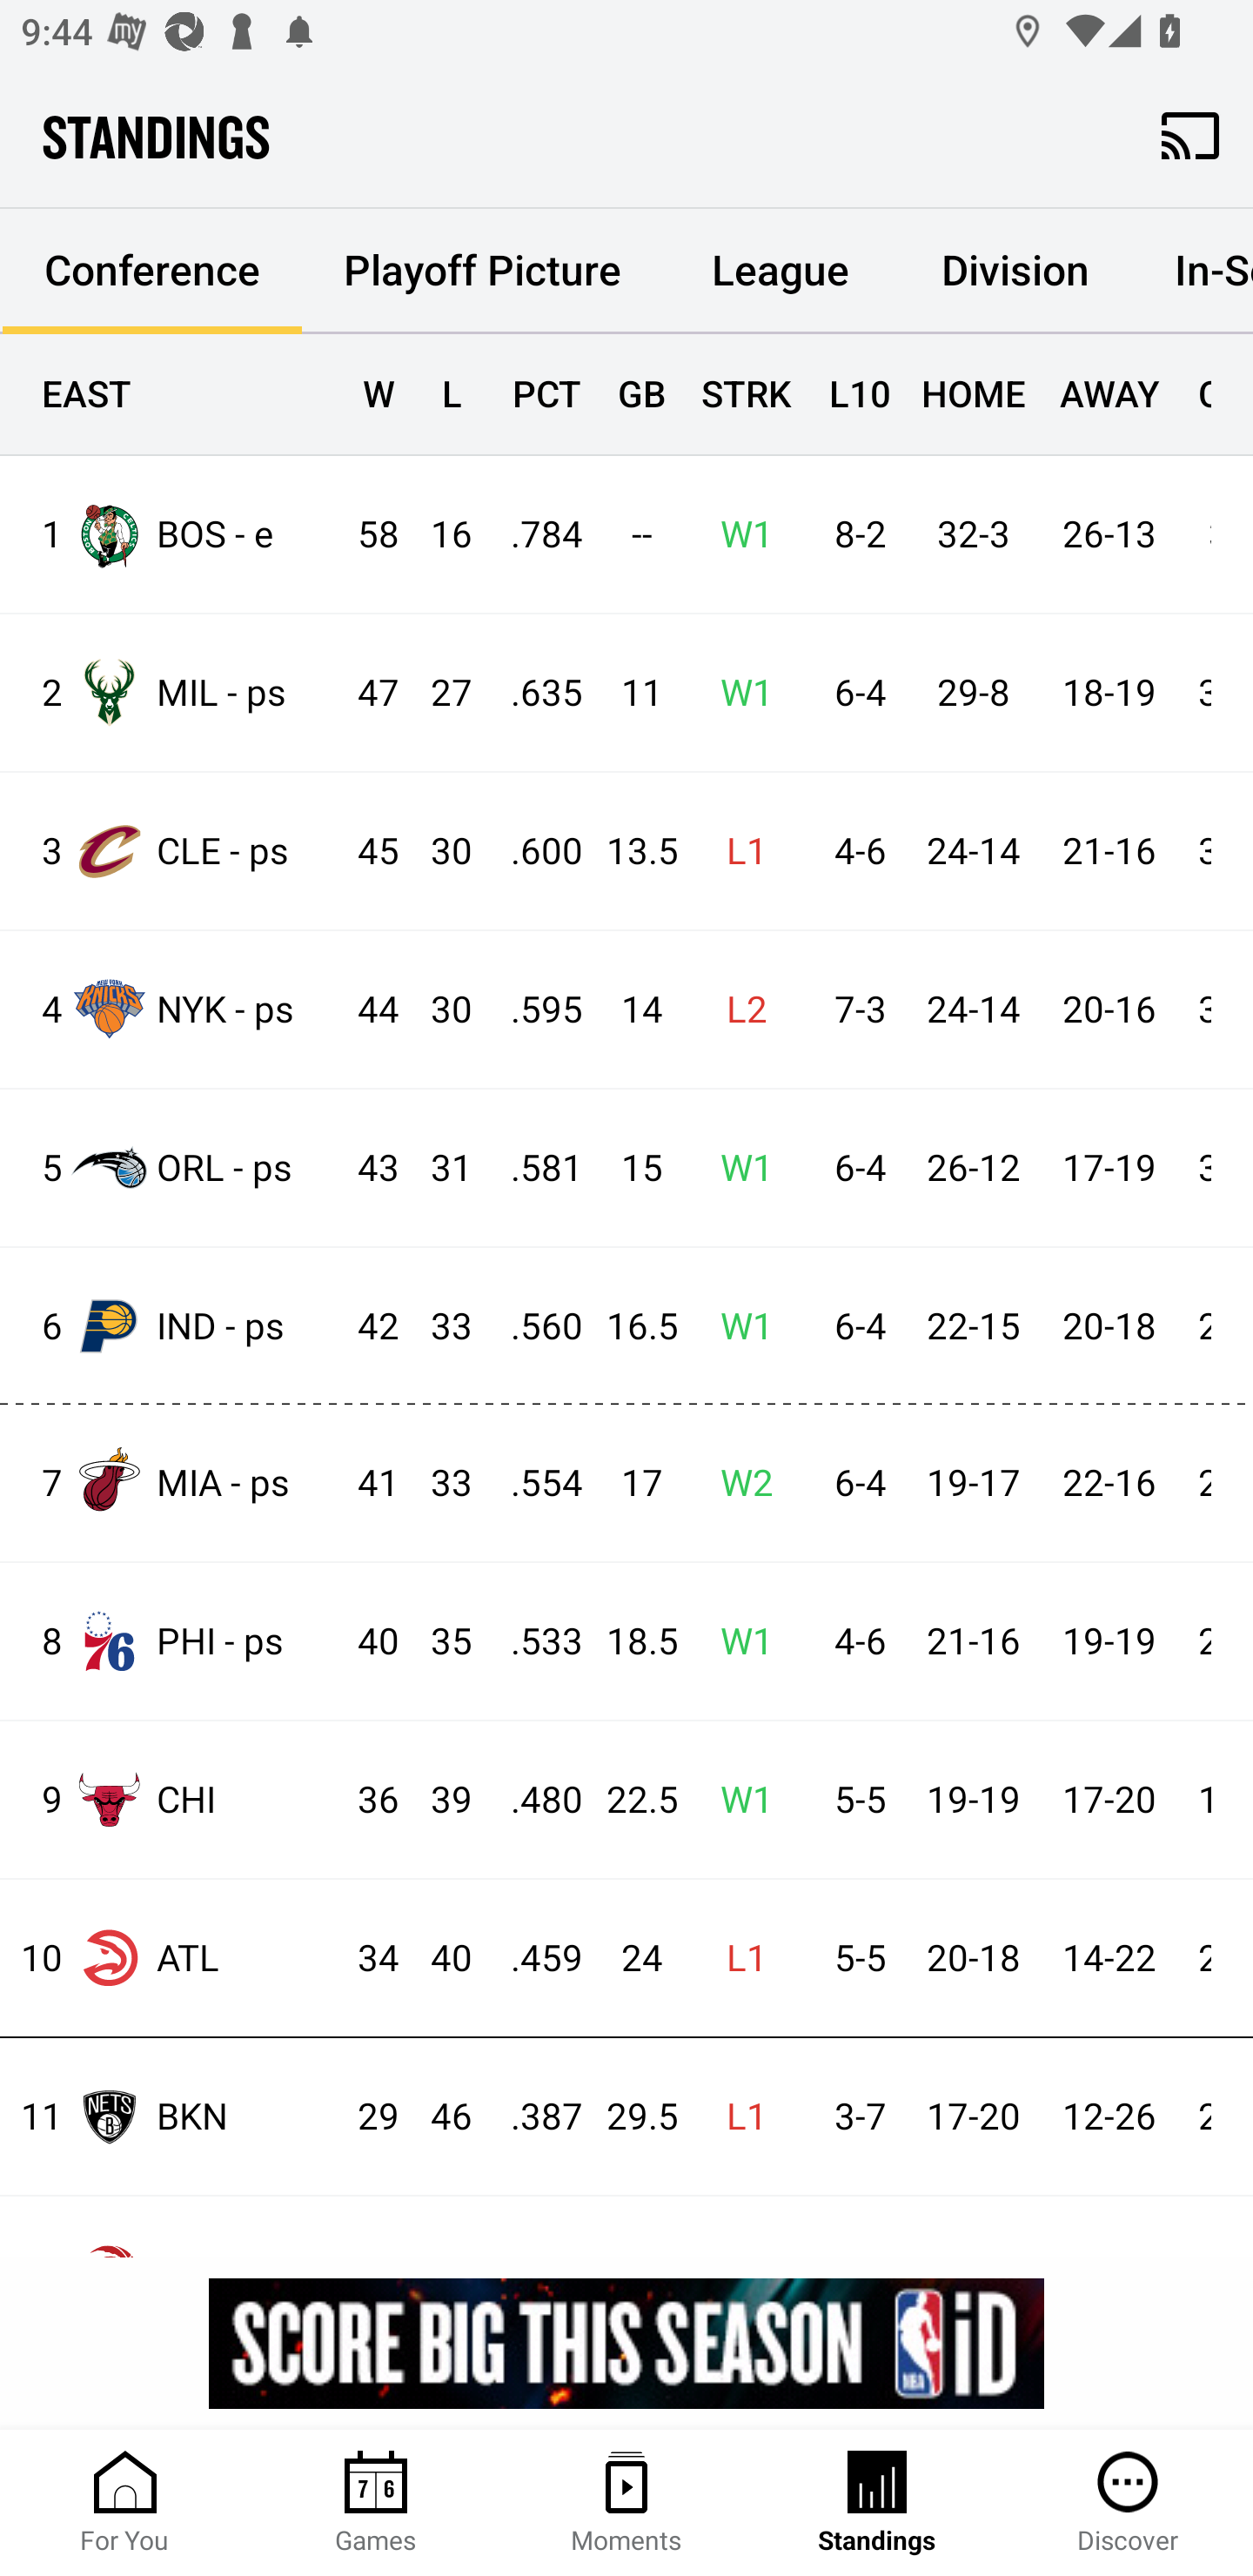 This screenshot has width=1253, height=2576. Describe the element at coordinates (852, 1011) in the screenshot. I see `7-3` at that location.